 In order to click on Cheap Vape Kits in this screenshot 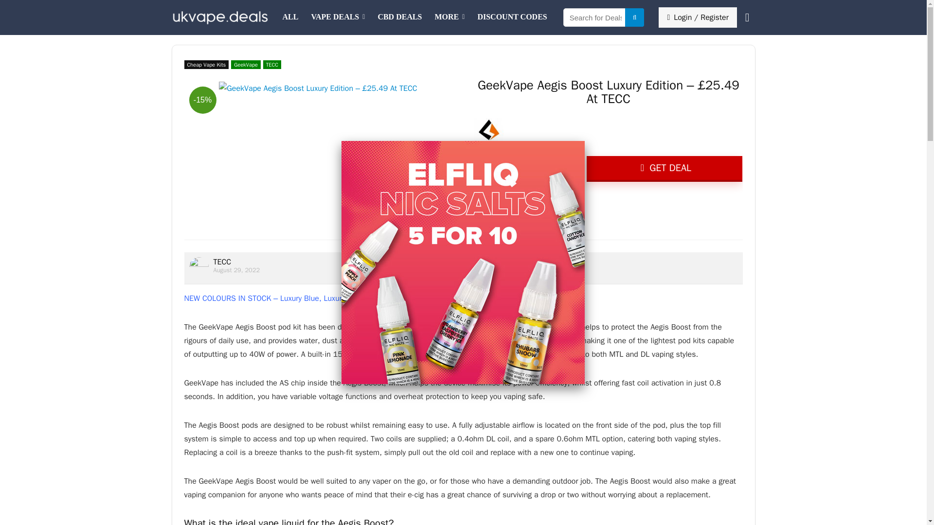, I will do `click(206, 64)`.